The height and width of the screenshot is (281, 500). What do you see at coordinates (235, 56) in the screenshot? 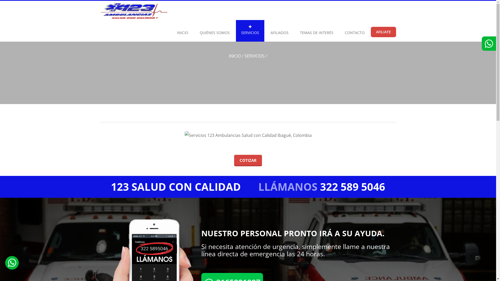
I see `INICIO` at bounding box center [235, 56].